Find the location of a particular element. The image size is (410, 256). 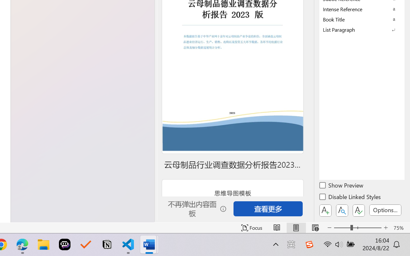

Disable Linked Styles is located at coordinates (350, 198).